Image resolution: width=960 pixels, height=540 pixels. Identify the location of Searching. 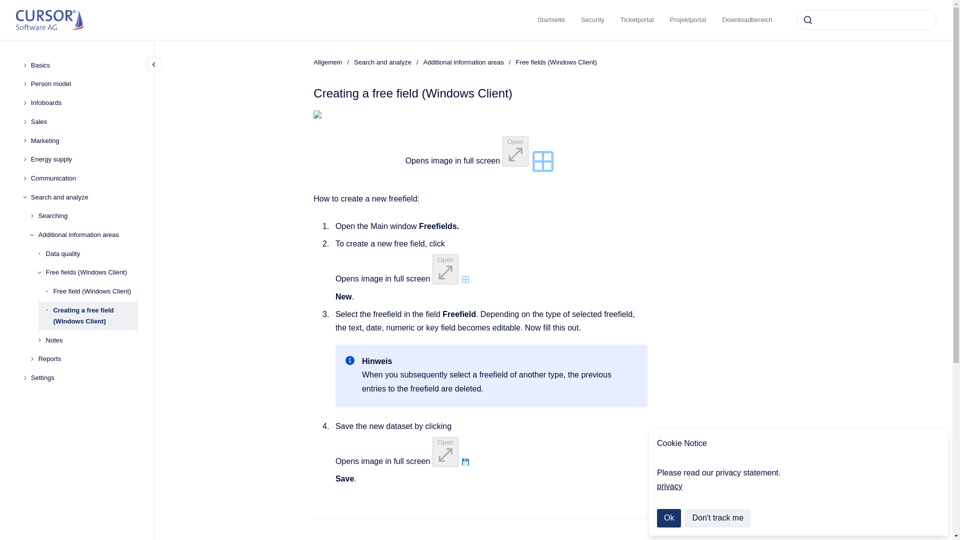
(88, 216).